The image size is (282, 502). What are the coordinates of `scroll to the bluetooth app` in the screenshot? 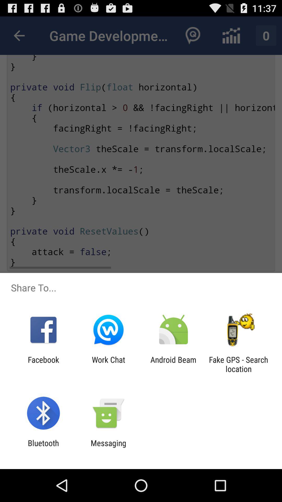 It's located at (43, 448).